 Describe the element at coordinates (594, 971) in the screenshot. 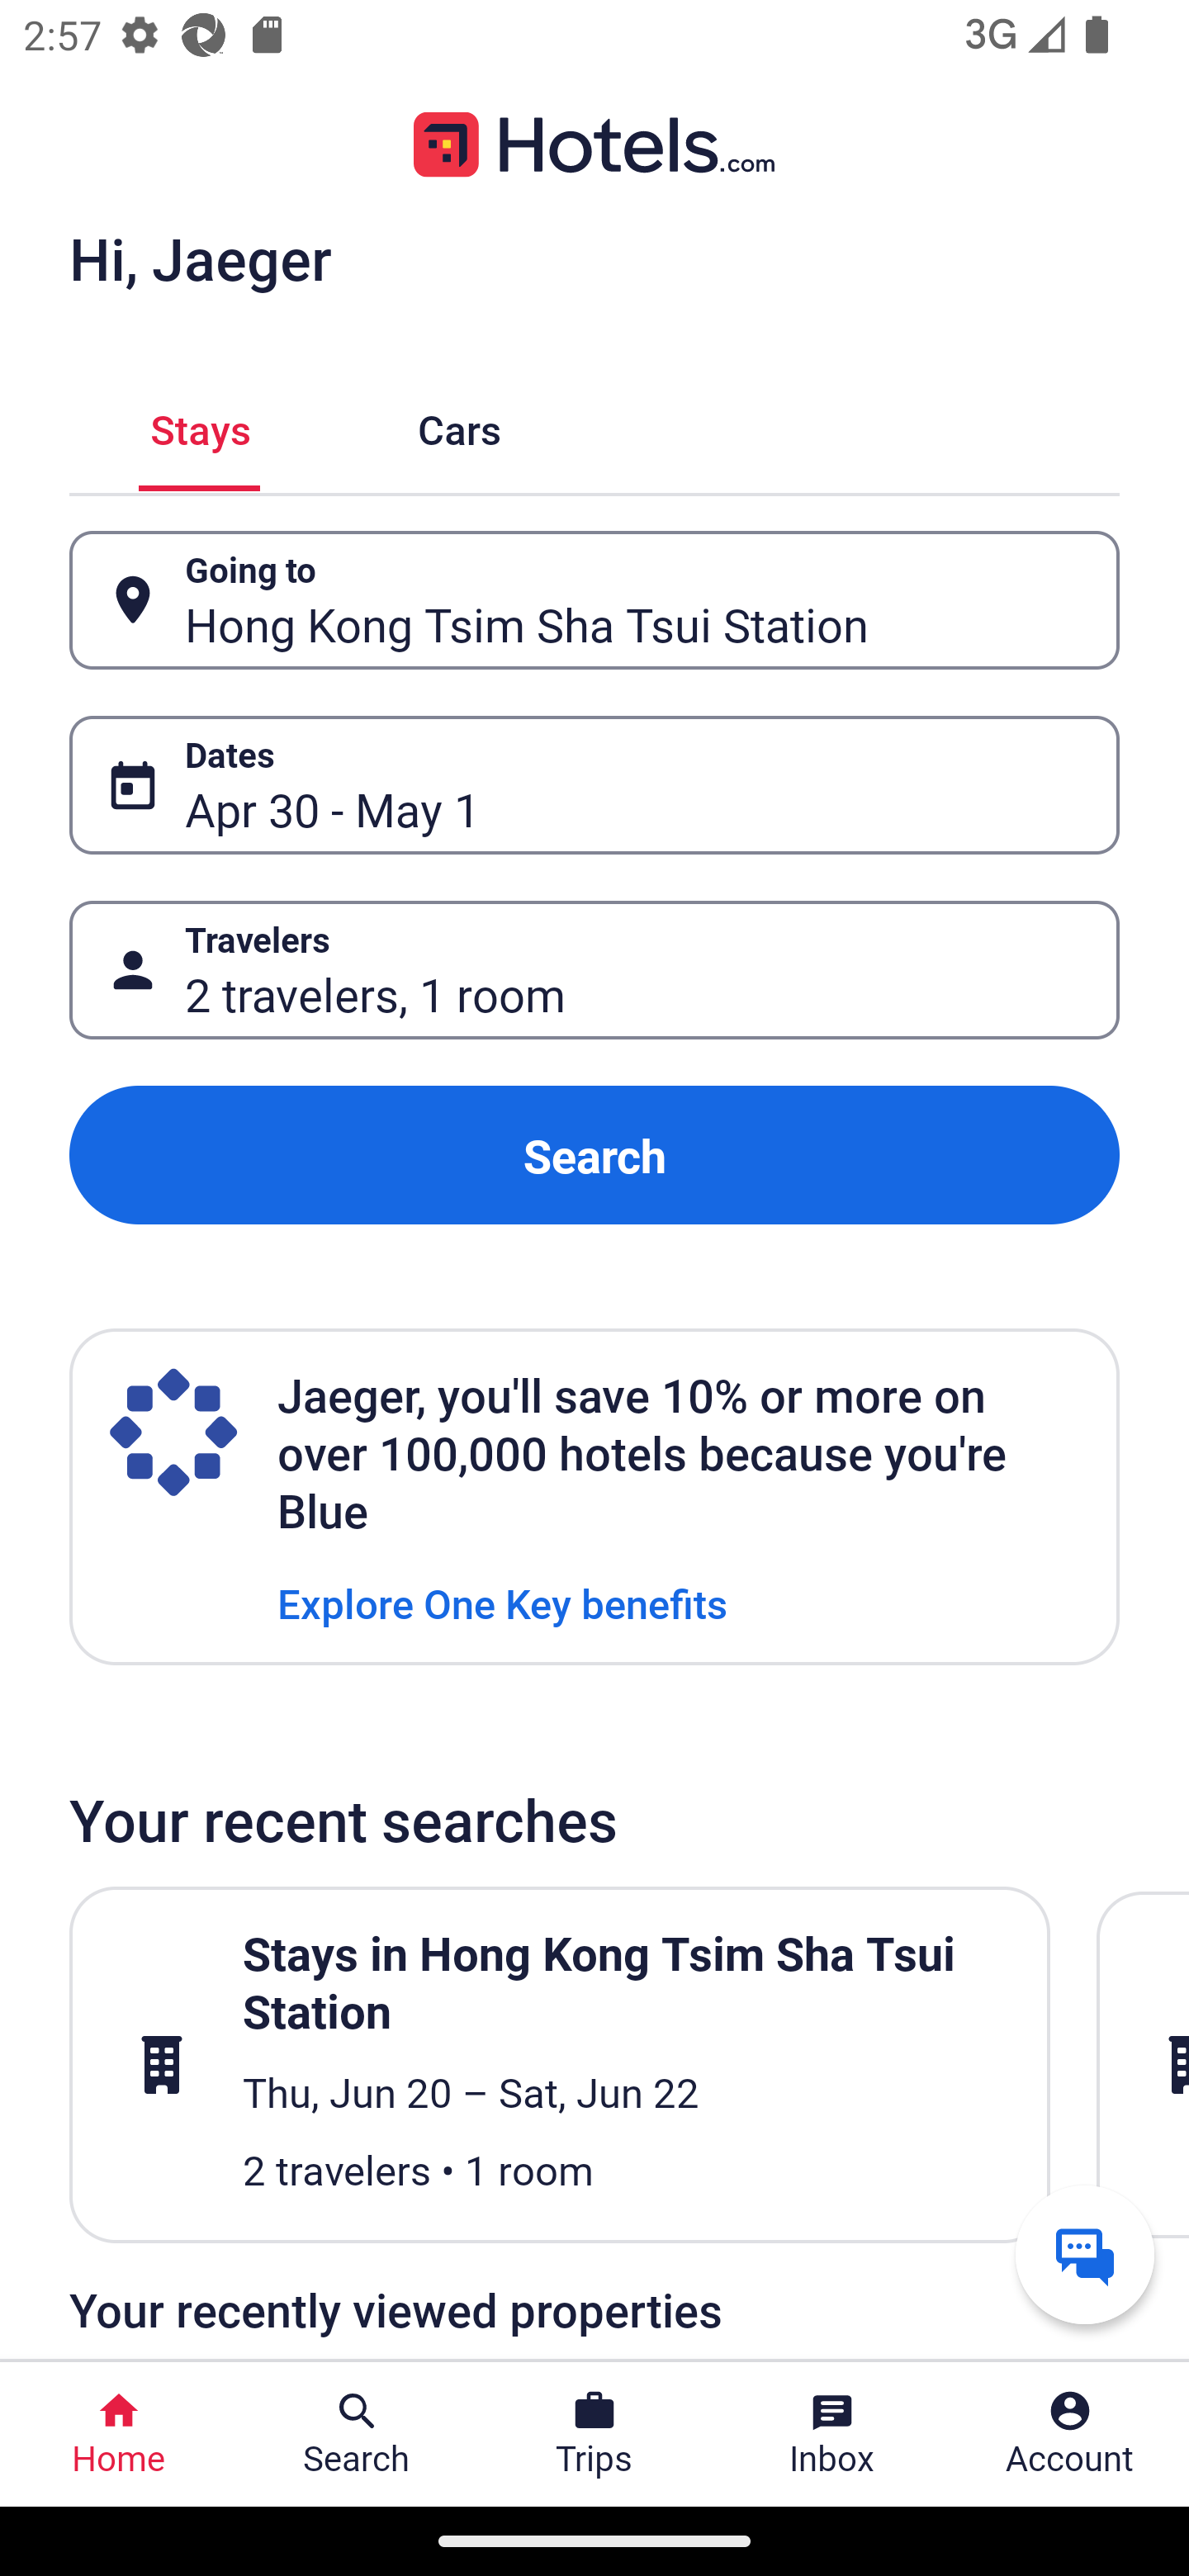

I see `Travelers Button 2 travelers, 1 room` at that location.